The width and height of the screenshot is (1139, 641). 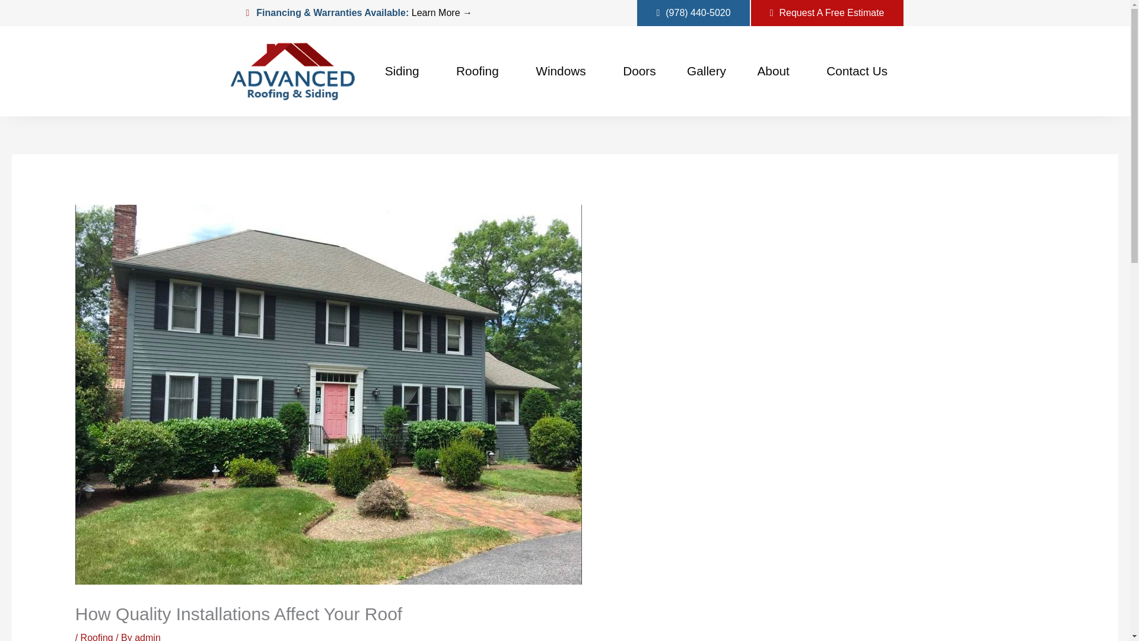 I want to click on Roofing, so click(x=481, y=71).